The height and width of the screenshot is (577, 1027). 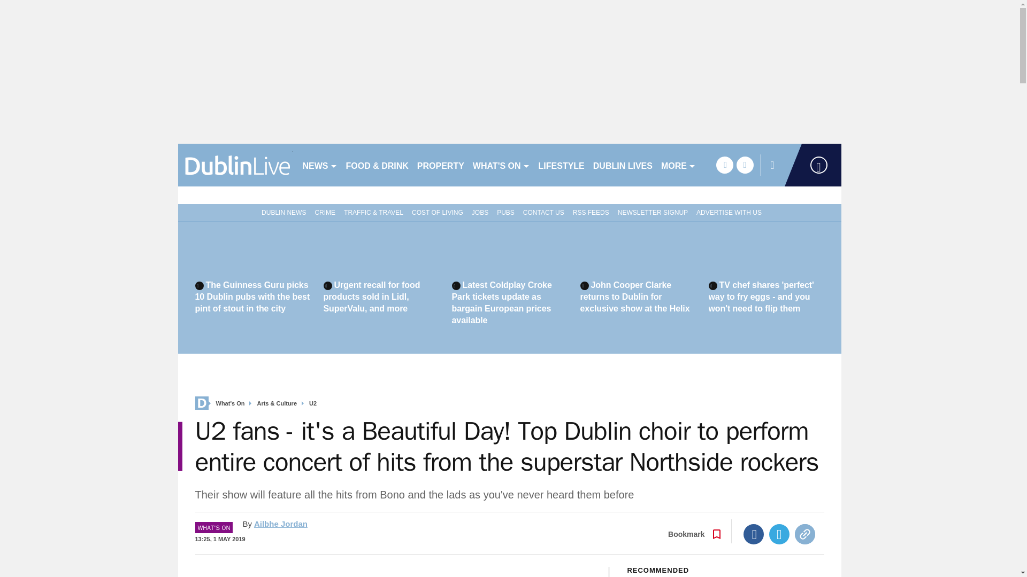 What do you see at coordinates (779, 534) in the screenshot?
I see `Twitter` at bounding box center [779, 534].